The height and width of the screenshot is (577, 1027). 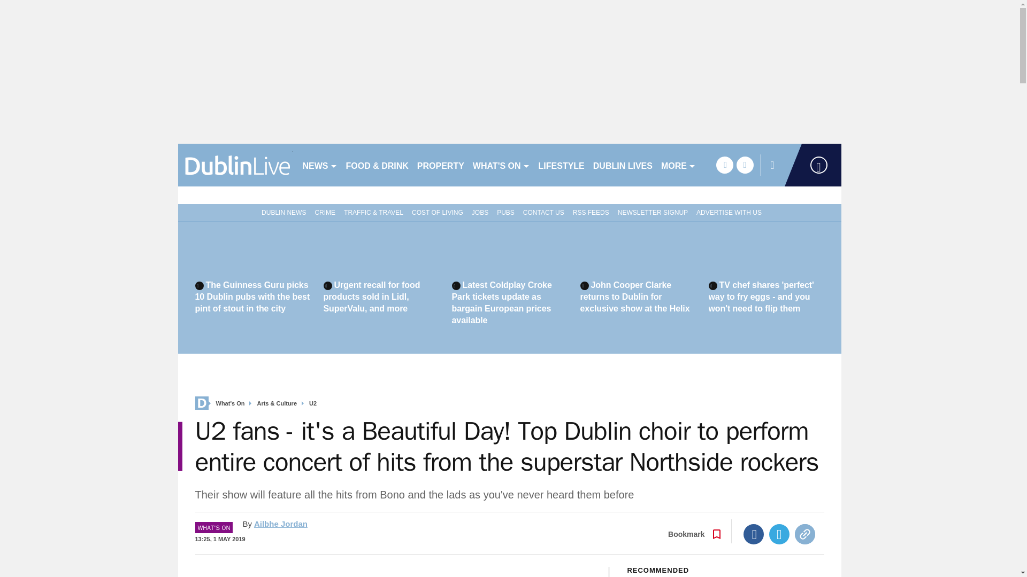 What do you see at coordinates (779, 534) in the screenshot?
I see `Twitter` at bounding box center [779, 534].